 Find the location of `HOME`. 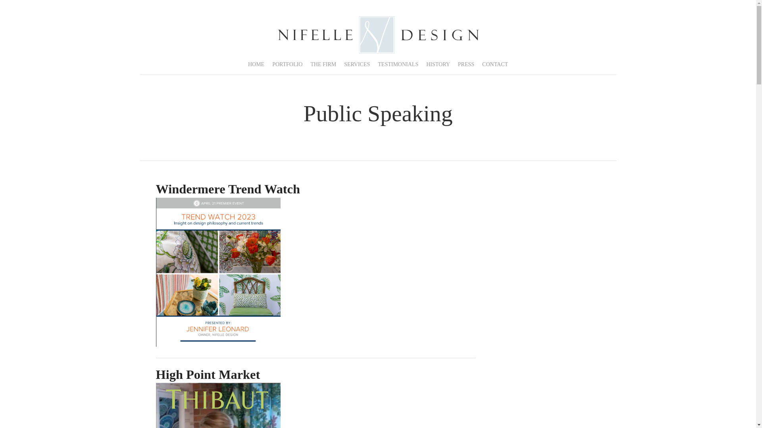

HOME is located at coordinates (256, 64).